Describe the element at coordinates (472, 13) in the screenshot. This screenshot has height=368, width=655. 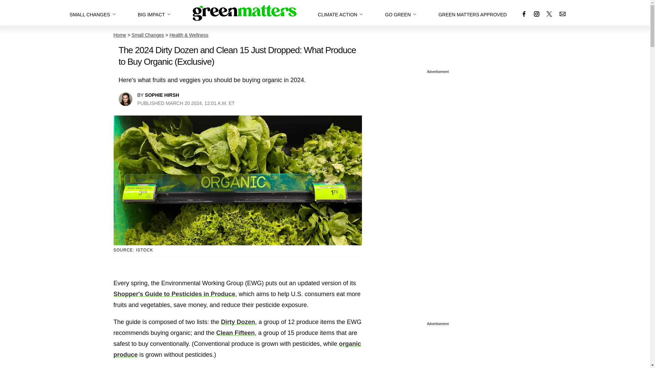
I see `GREEN MATTERS APPROVED` at that location.